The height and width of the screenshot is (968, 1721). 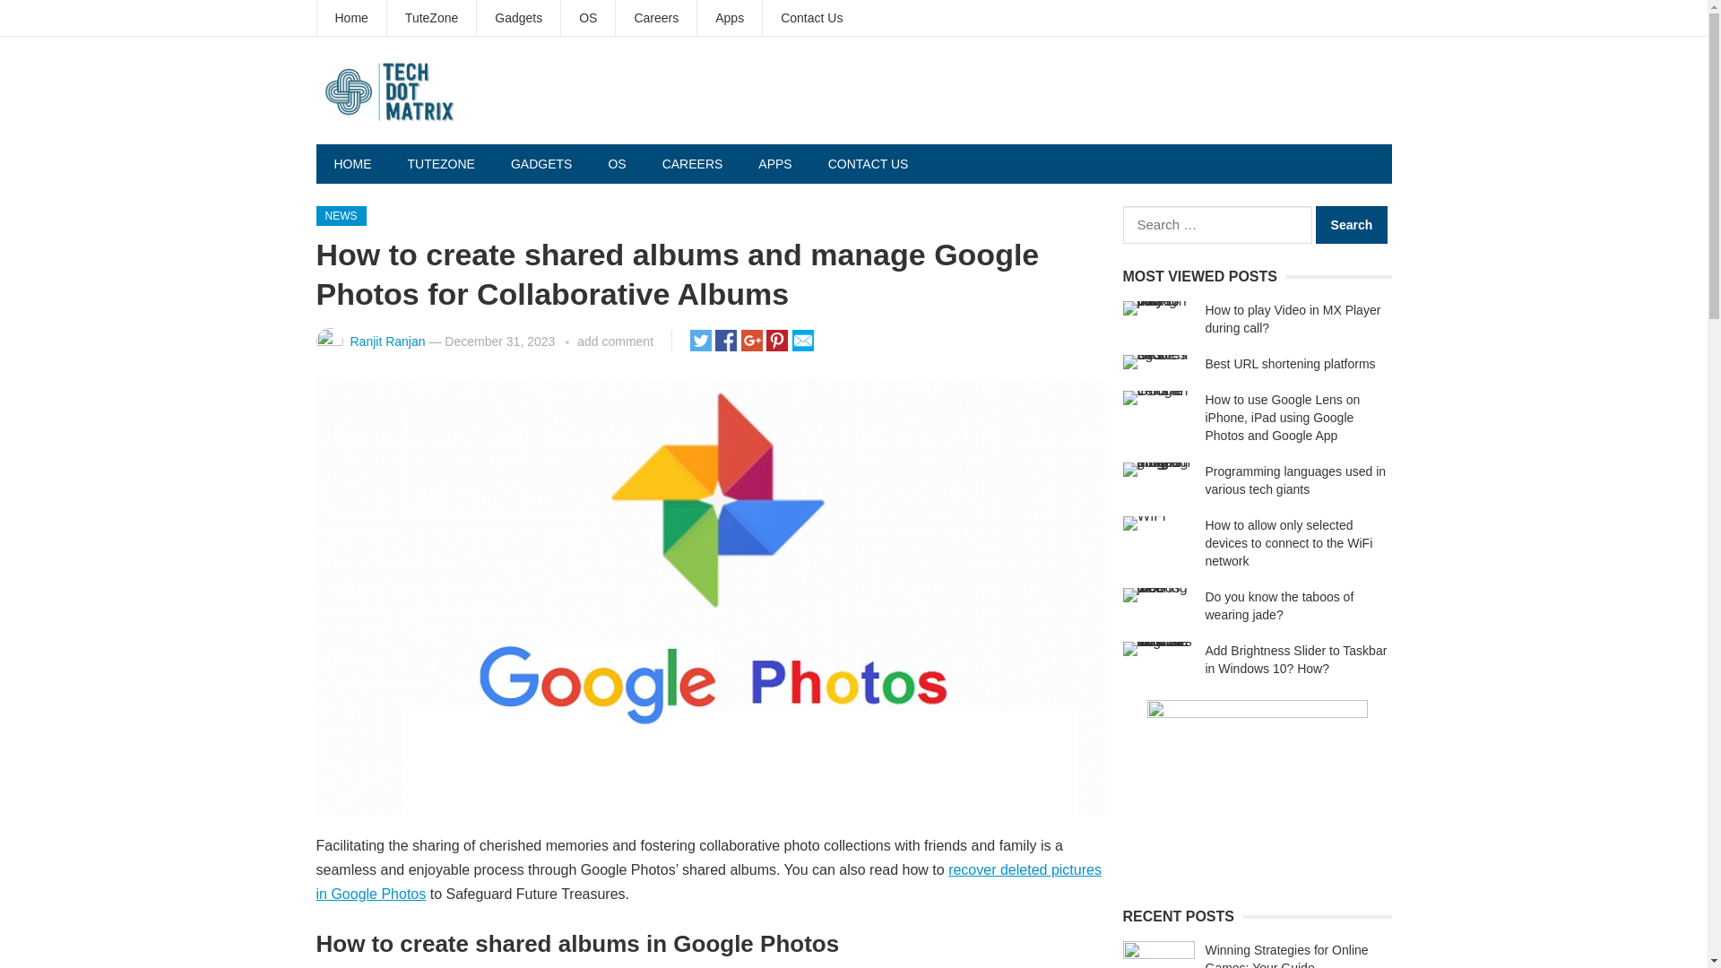 What do you see at coordinates (351, 163) in the screenshot?
I see `HOME` at bounding box center [351, 163].